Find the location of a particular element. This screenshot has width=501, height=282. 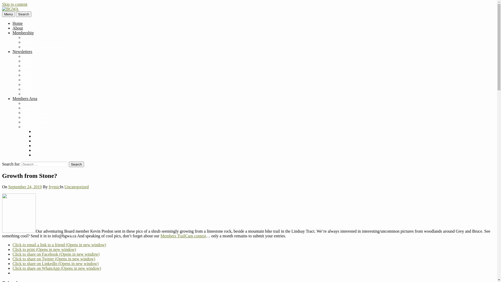

2020 is located at coordinates (27, 70).